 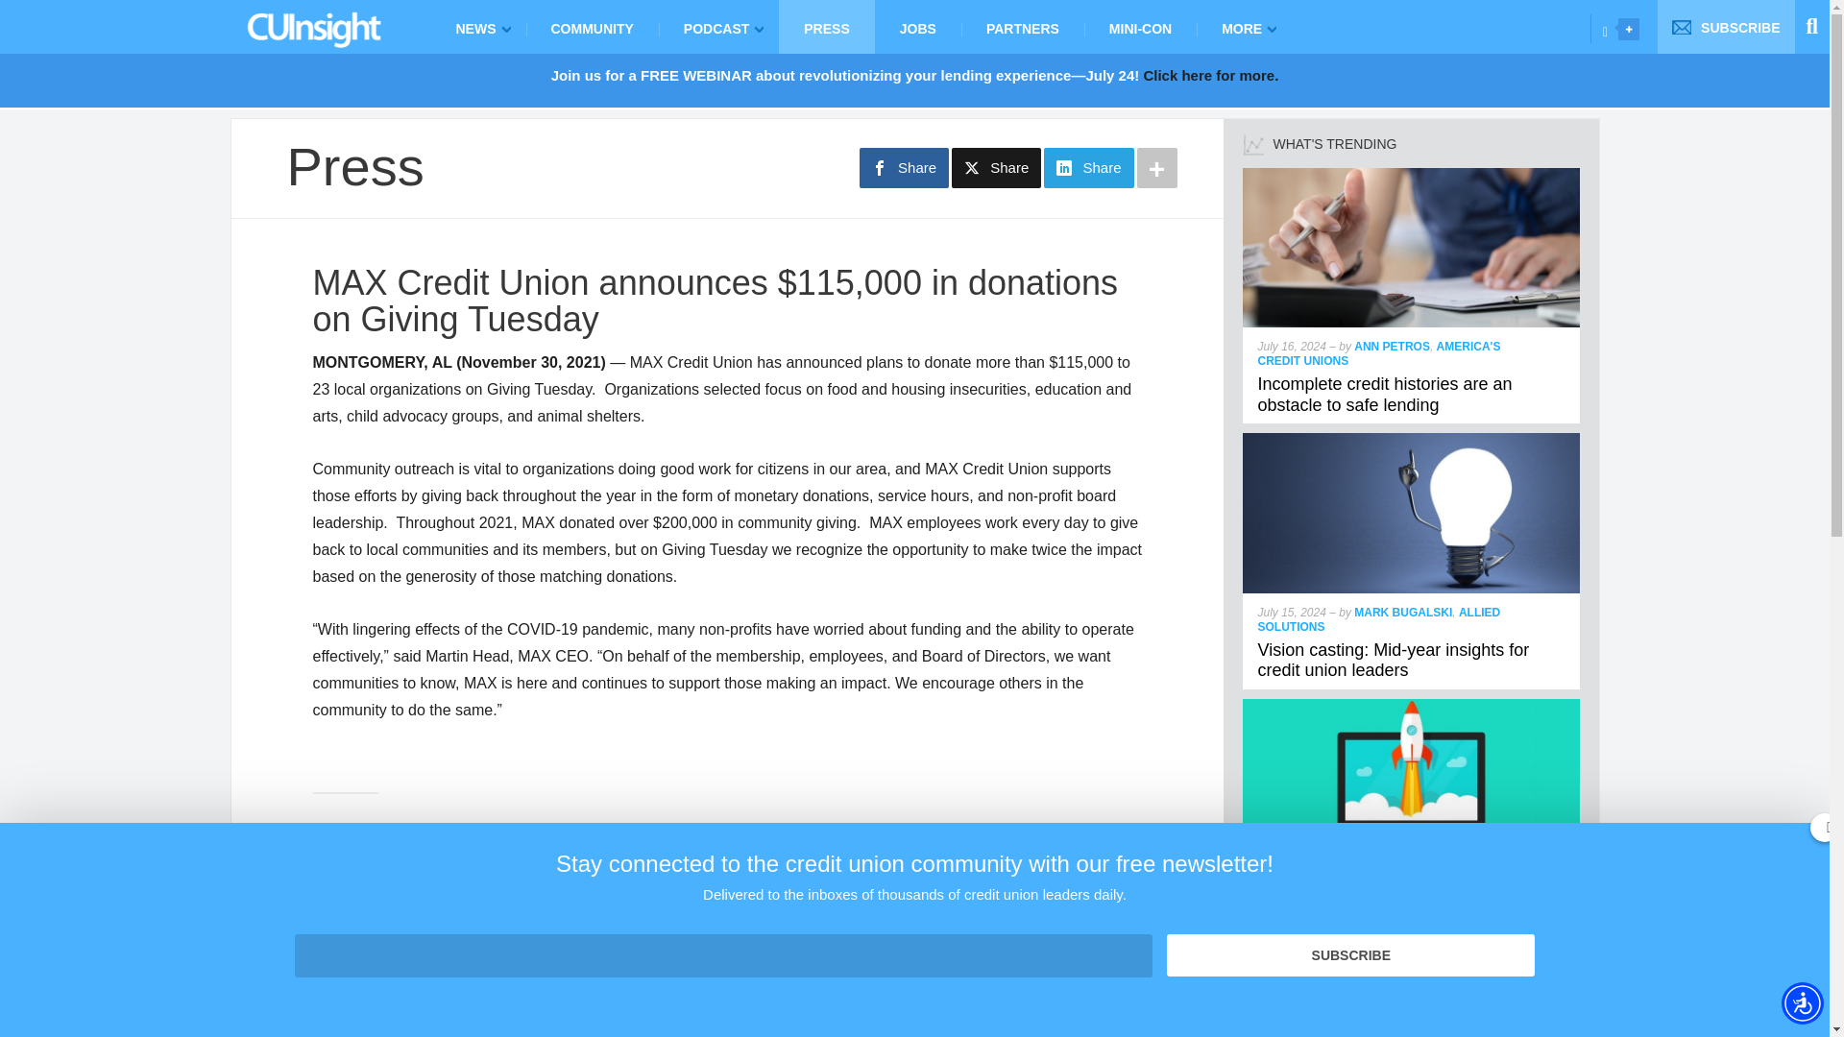 What do you see at coordinates (1629, 29) in the screenshot?
I see `Opener` at bounding box center [1629, 29].